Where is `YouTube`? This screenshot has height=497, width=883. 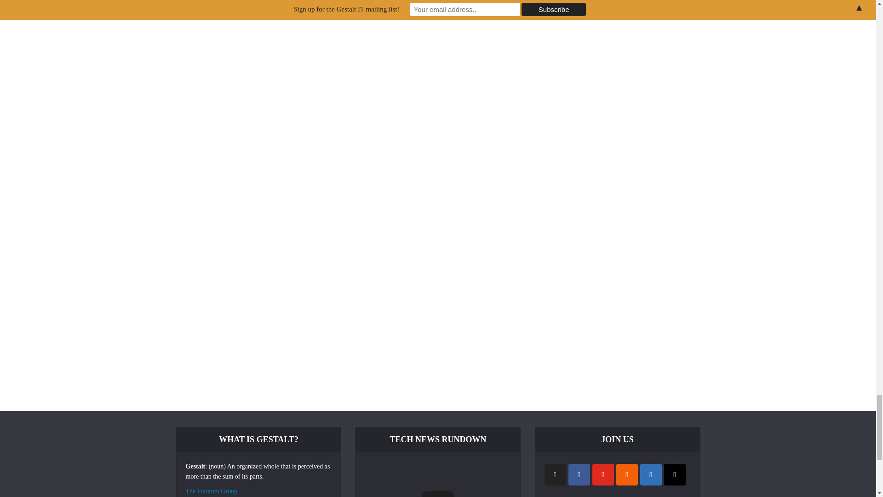 YouTube is located at coordinates (603, 474).